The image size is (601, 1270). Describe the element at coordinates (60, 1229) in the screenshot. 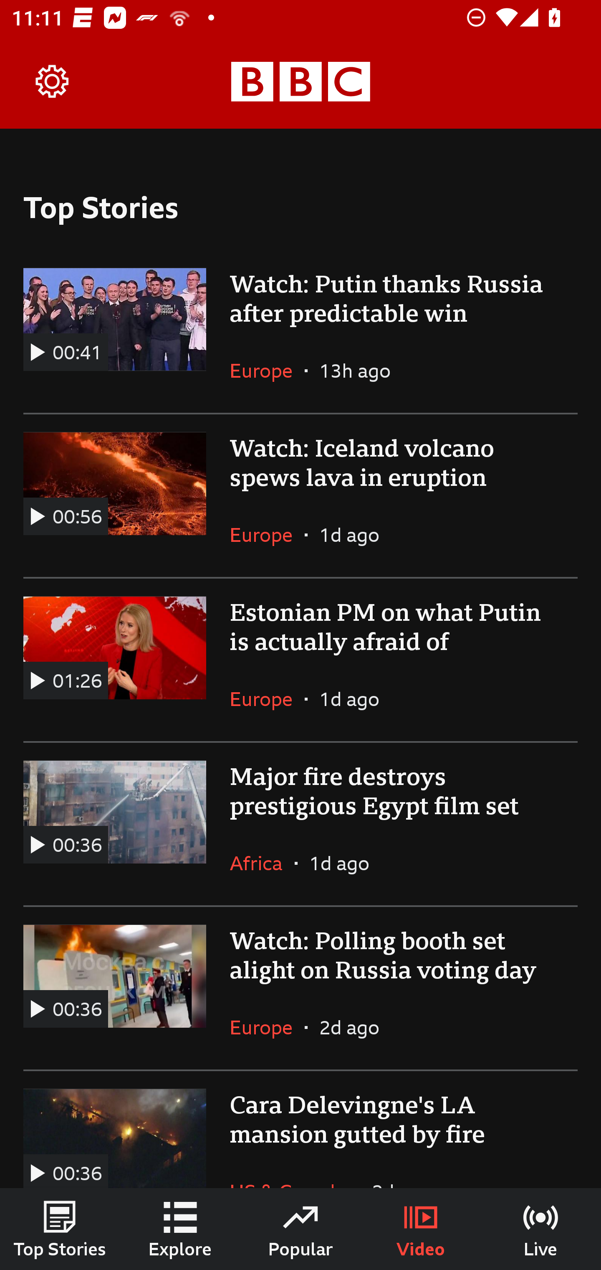

I see `Top Stories` at that location.